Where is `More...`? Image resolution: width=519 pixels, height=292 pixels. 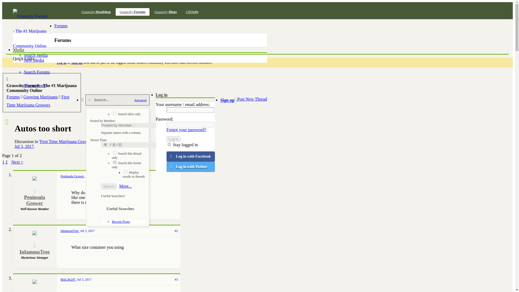 More... is located at coordinates (125, 186).